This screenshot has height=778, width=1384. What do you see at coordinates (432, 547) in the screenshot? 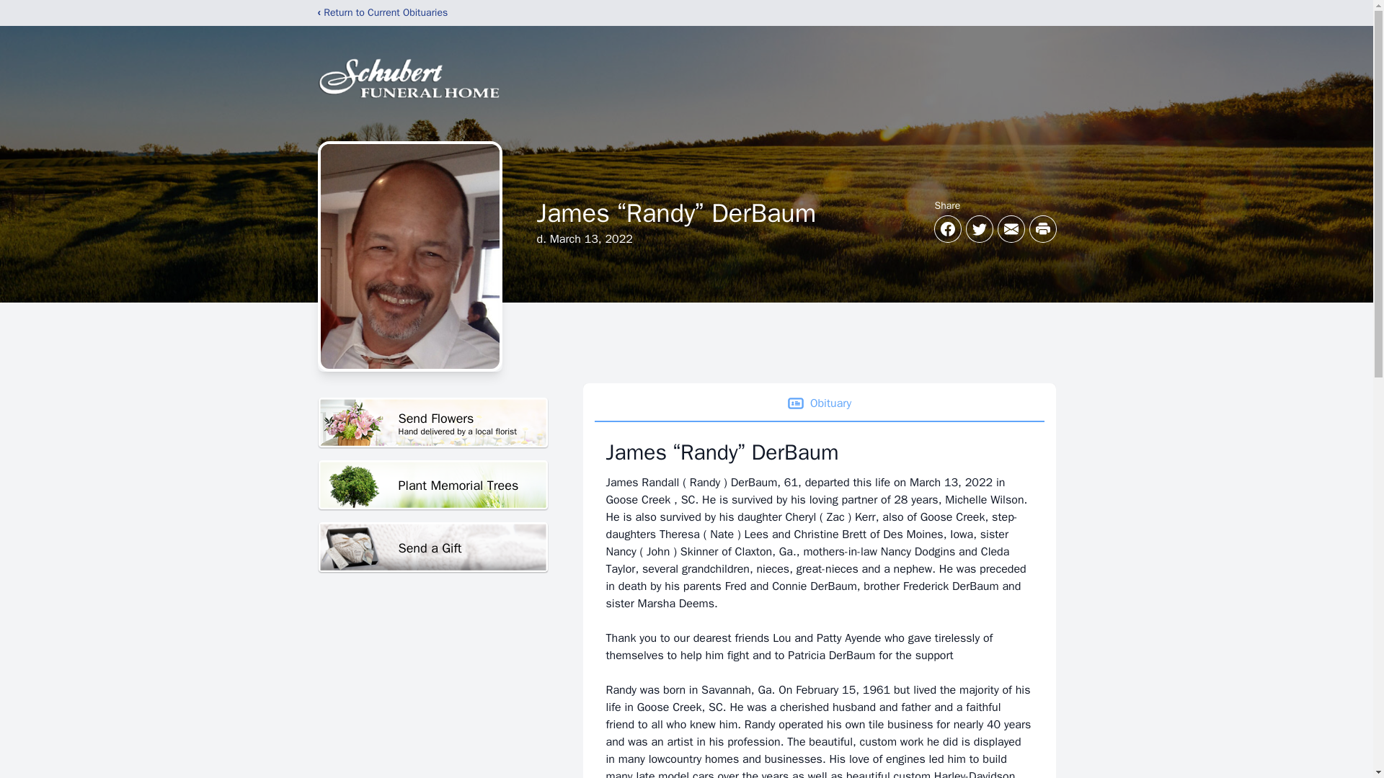
I see `Send a Gift` at bounding box center [432, 547].